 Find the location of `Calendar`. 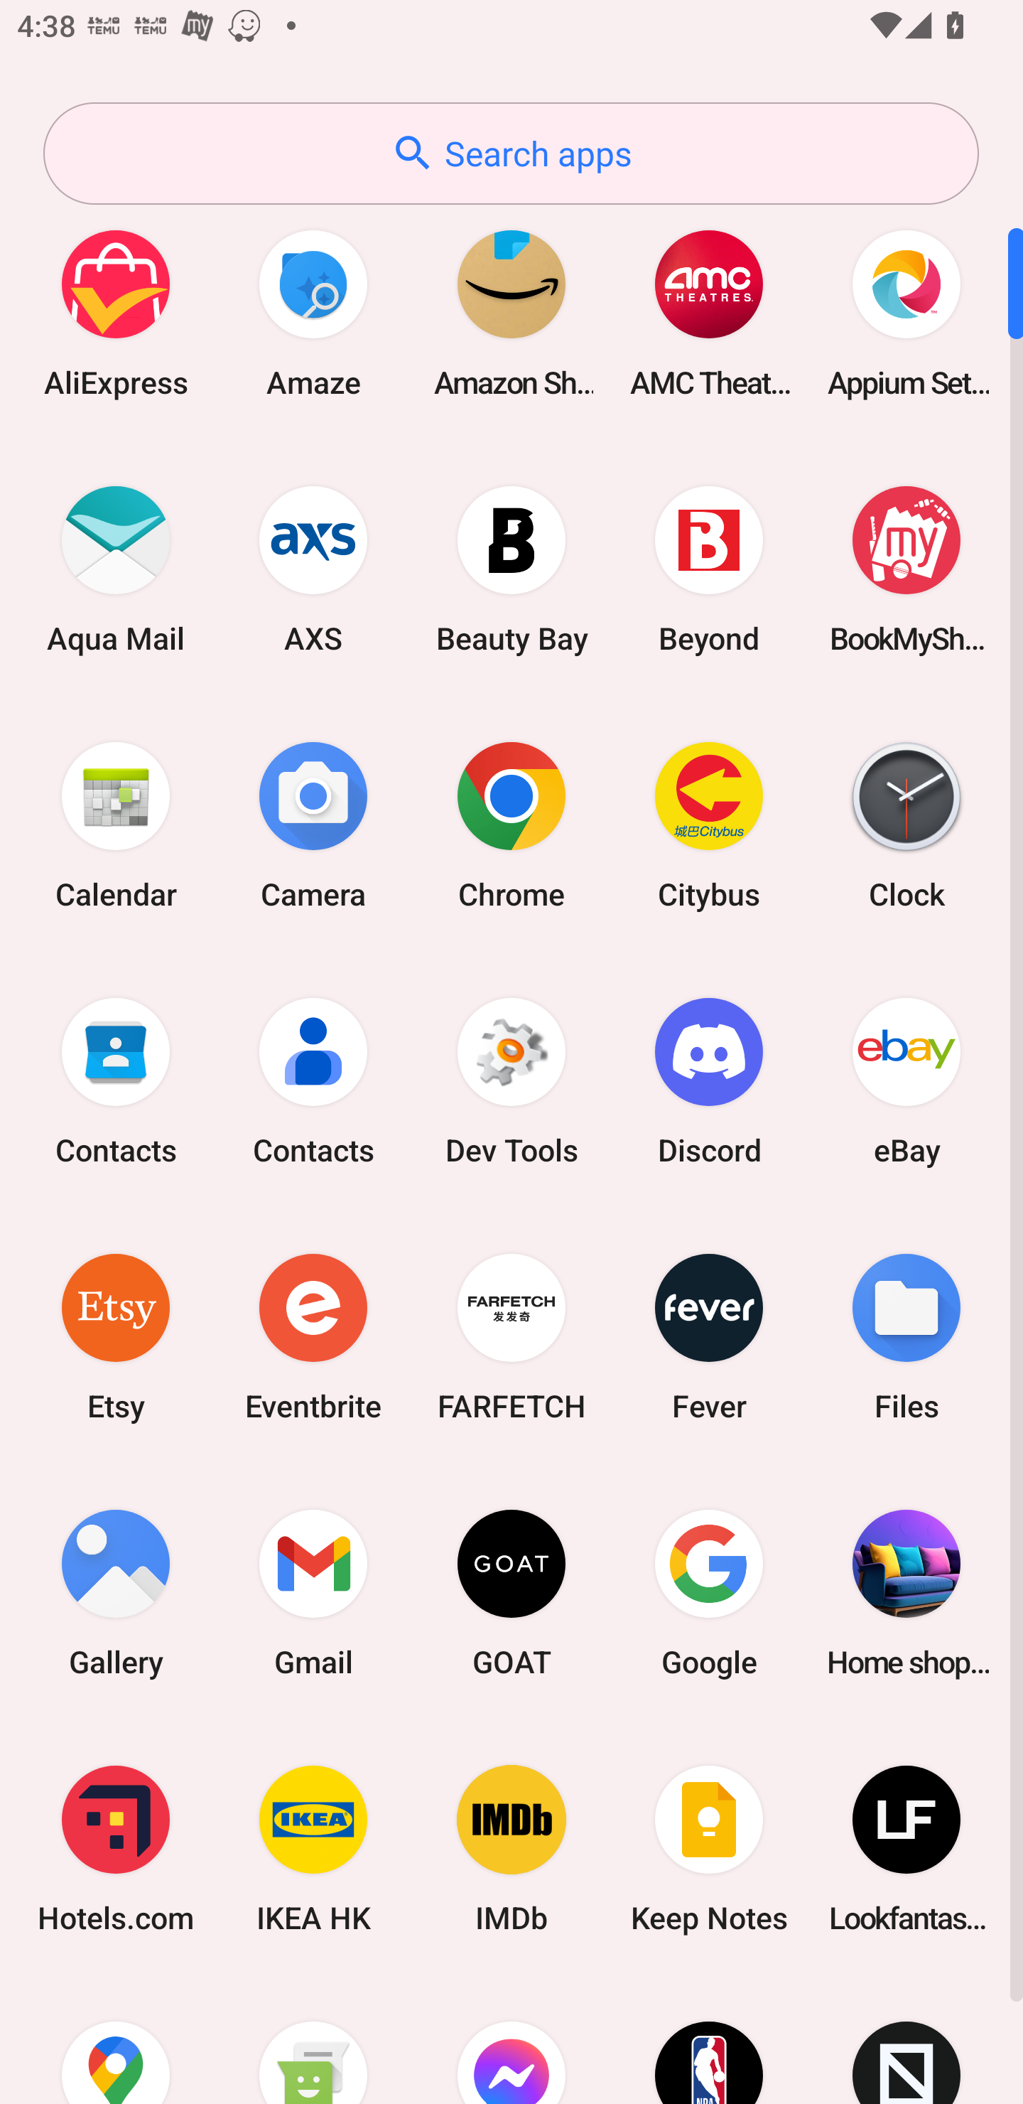

Calendar is located at coordinates (116, 825).